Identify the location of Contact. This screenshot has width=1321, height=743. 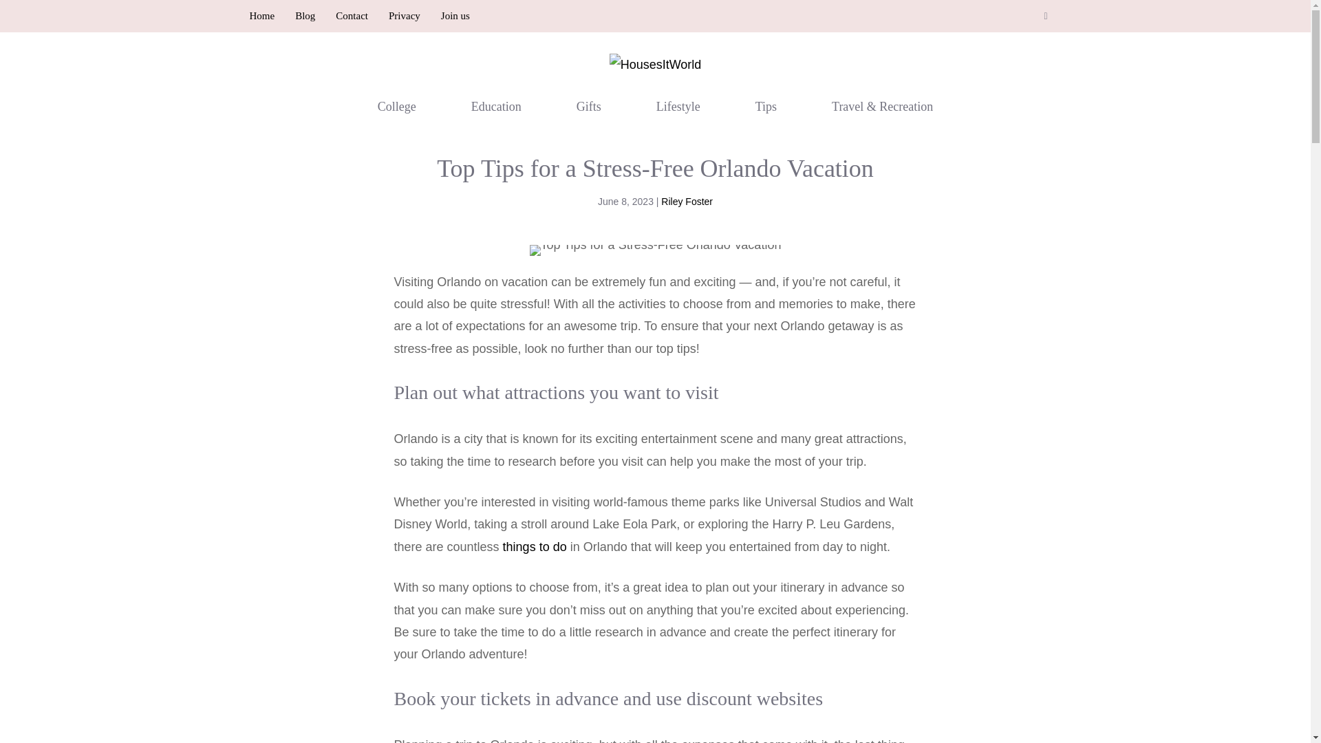
(352, 16).